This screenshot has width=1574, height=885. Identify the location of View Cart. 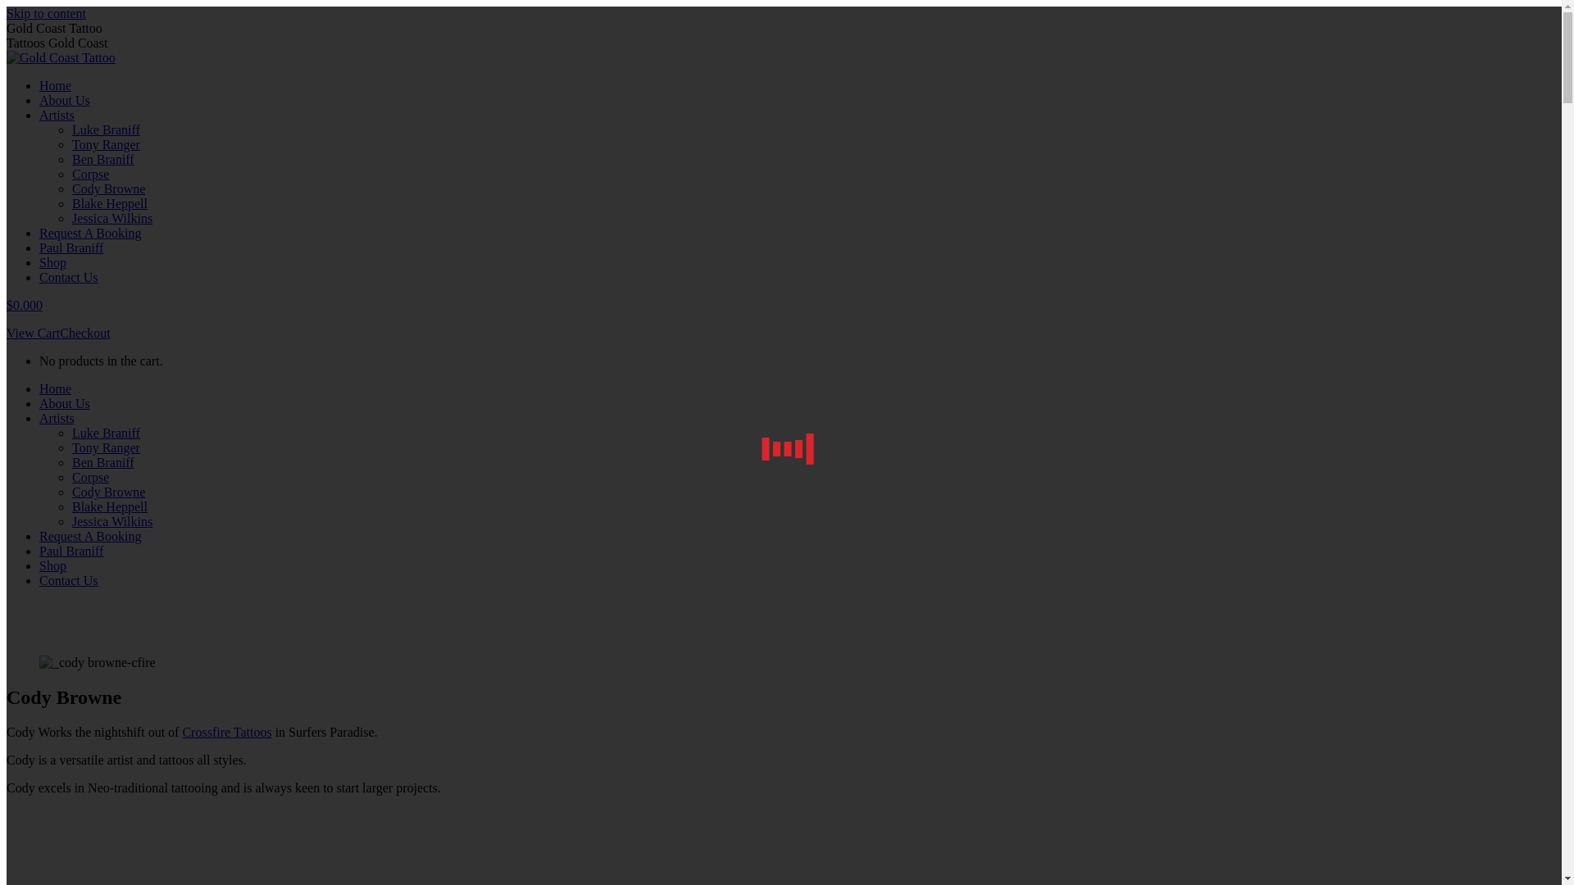
(33, 333).